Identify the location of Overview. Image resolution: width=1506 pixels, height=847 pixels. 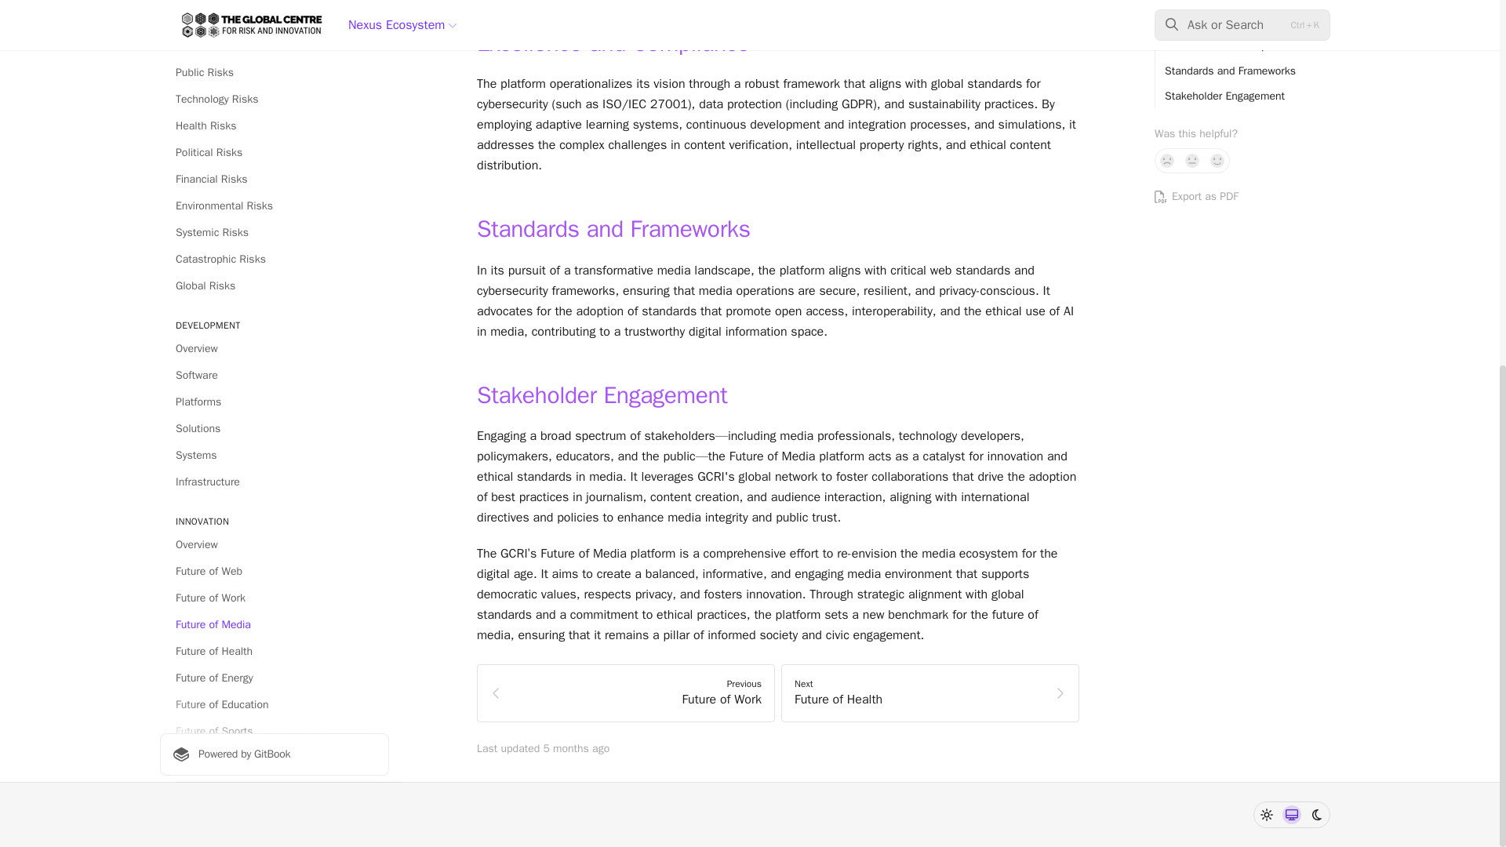
(274, 296).